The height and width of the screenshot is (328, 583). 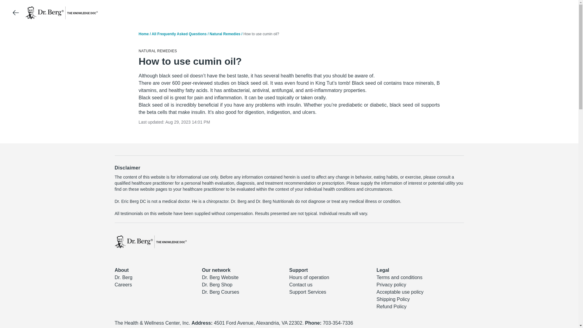 What do you see at coordinates (123, 285) in the screenshot?
I see `Careers` at bounding box center [123, 285].